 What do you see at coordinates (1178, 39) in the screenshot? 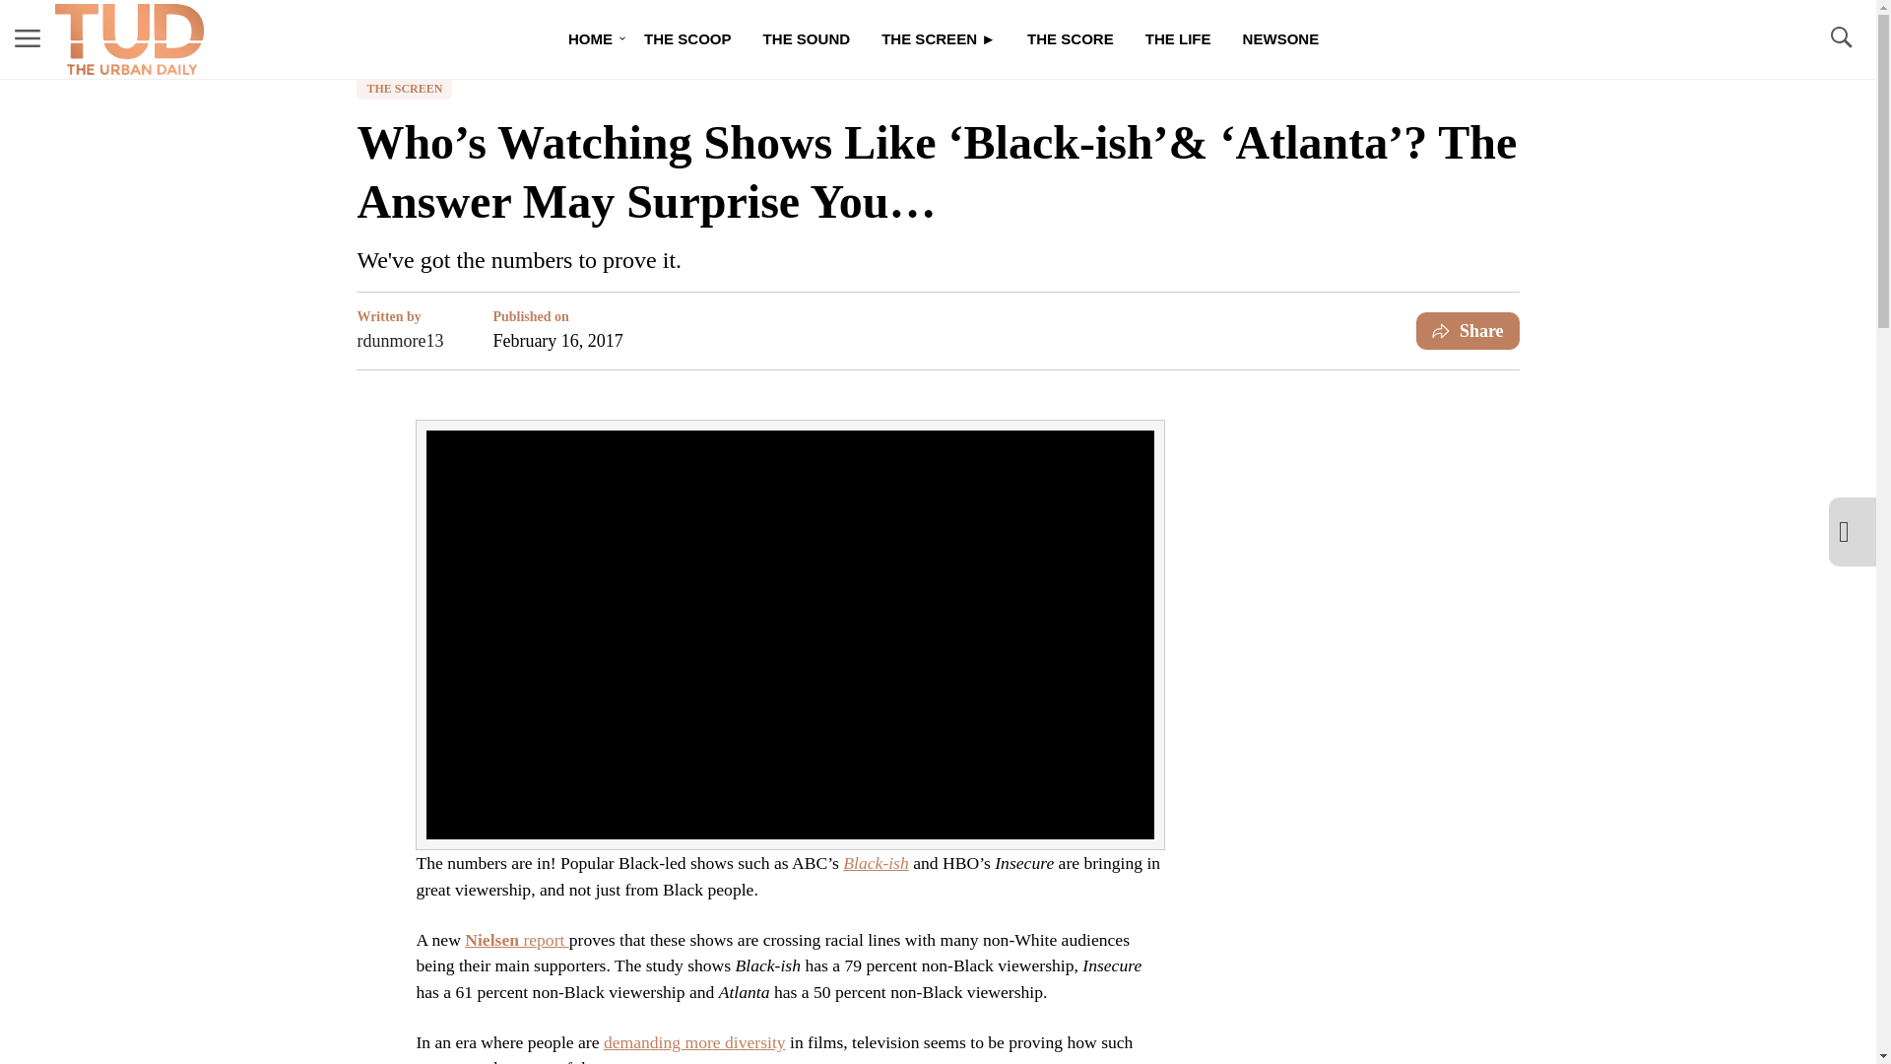
I see `THE LIFE` at bounding box center [1178, 39].